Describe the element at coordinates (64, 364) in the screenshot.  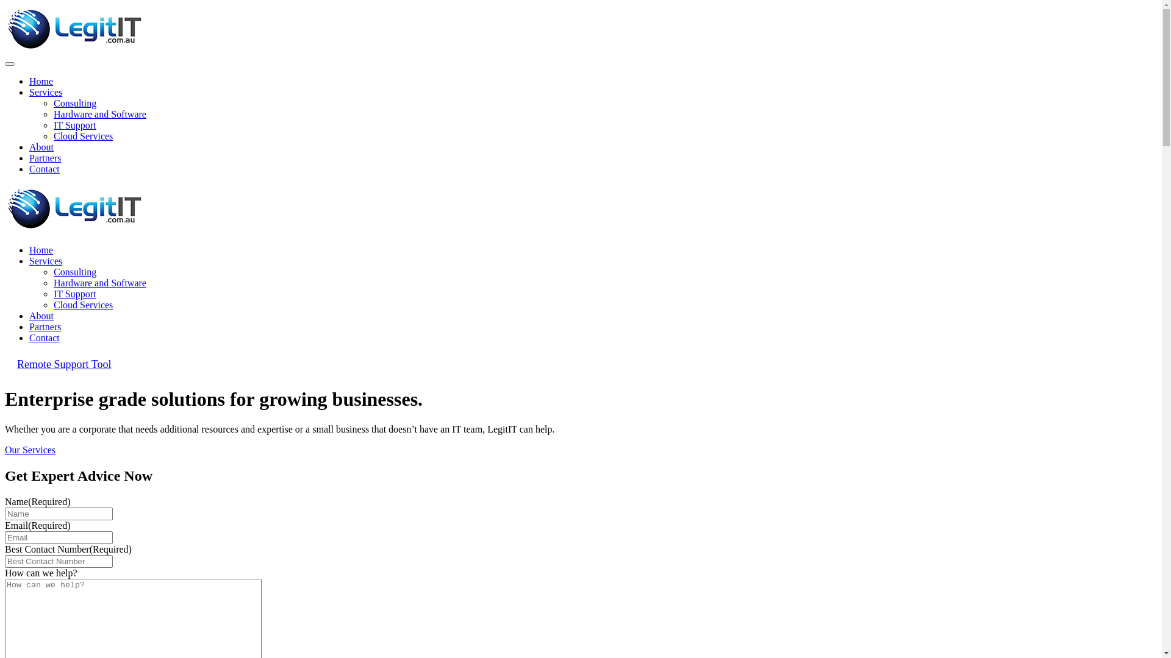
I see `Remote Support Tool` at that location.